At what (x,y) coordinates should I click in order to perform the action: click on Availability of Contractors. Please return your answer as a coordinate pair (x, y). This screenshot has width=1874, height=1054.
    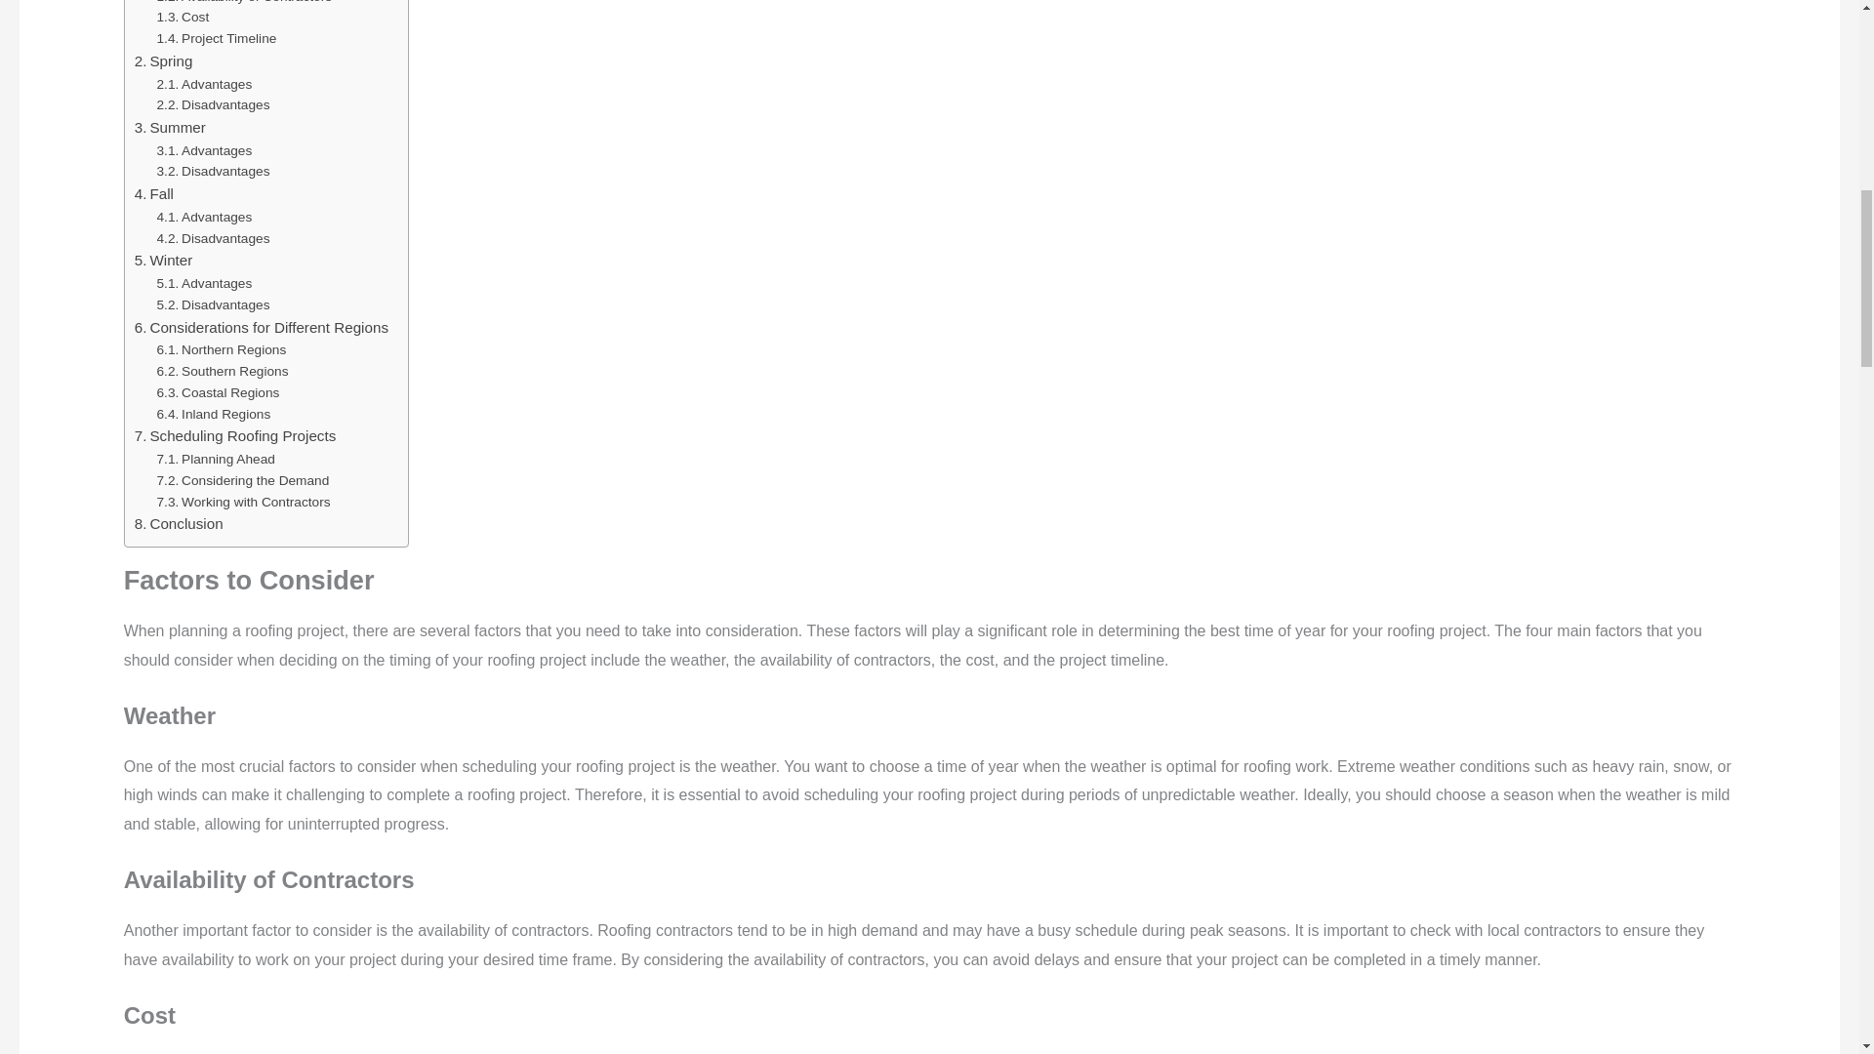
    Looking at the image, I should click on (245, 4).